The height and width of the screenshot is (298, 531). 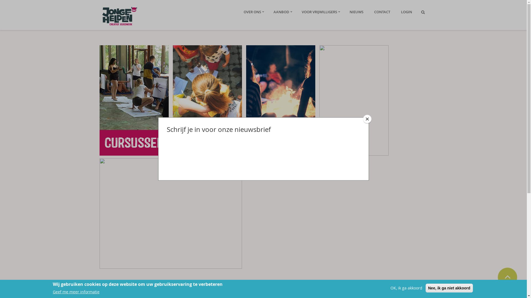 What do you see at coordinates (76, 292) in the screenshot?
I see `Geef me meer informatie` at bounding box center [76, 292].